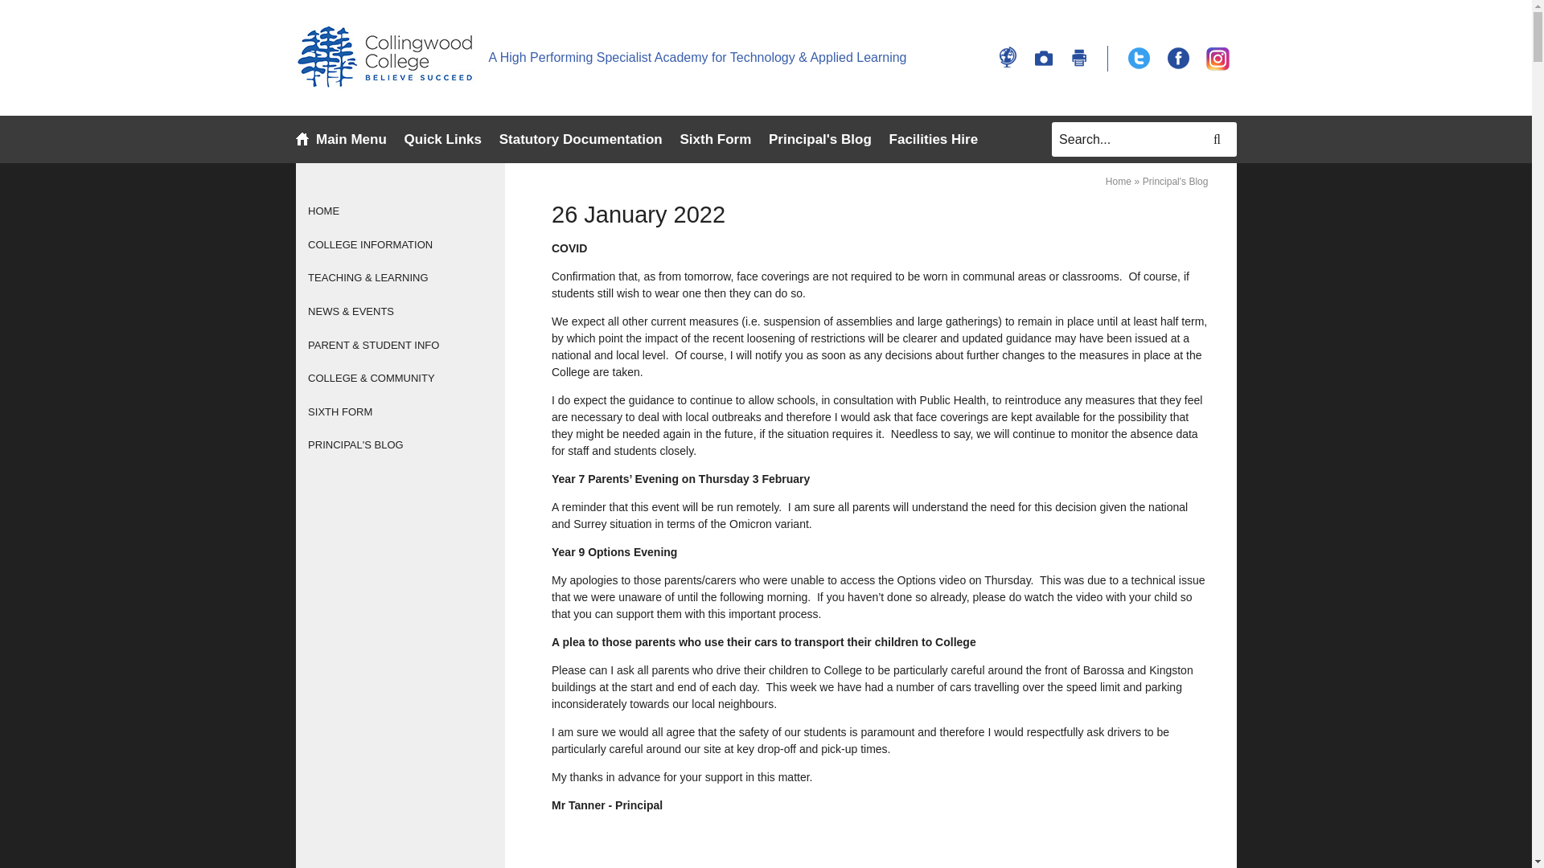 The height and width of the screenshot is (868, 1544). Describe the element at coordinates (820, 140) in the screenshot. I see `Principal's Blog` at that location.